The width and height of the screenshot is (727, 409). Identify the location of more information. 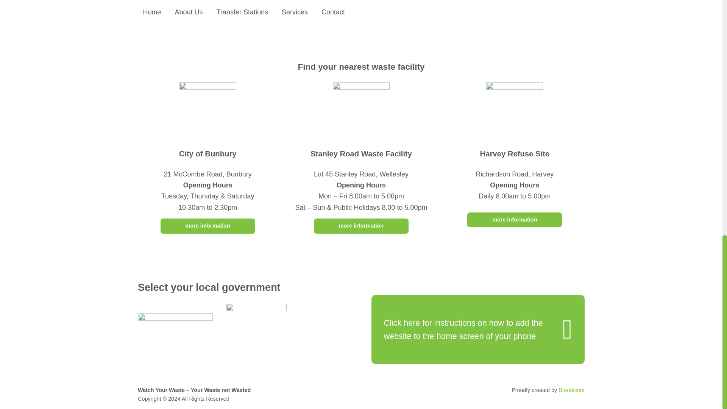
(361, 226).